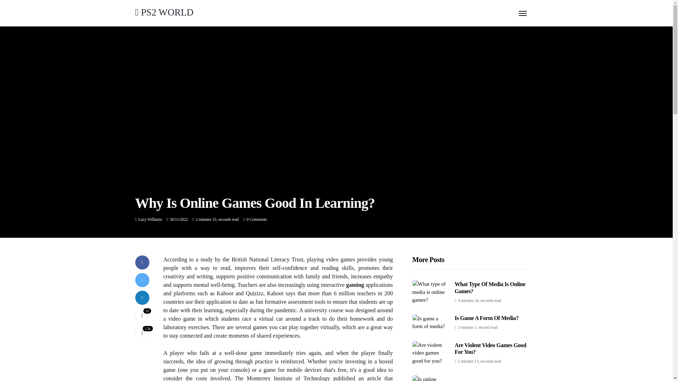 The width and height of the screenshot is (678, 381). Describe the element at coordinates (487, 318) in the screenshot. I see `Is Game A Form Of Media?` at that location.